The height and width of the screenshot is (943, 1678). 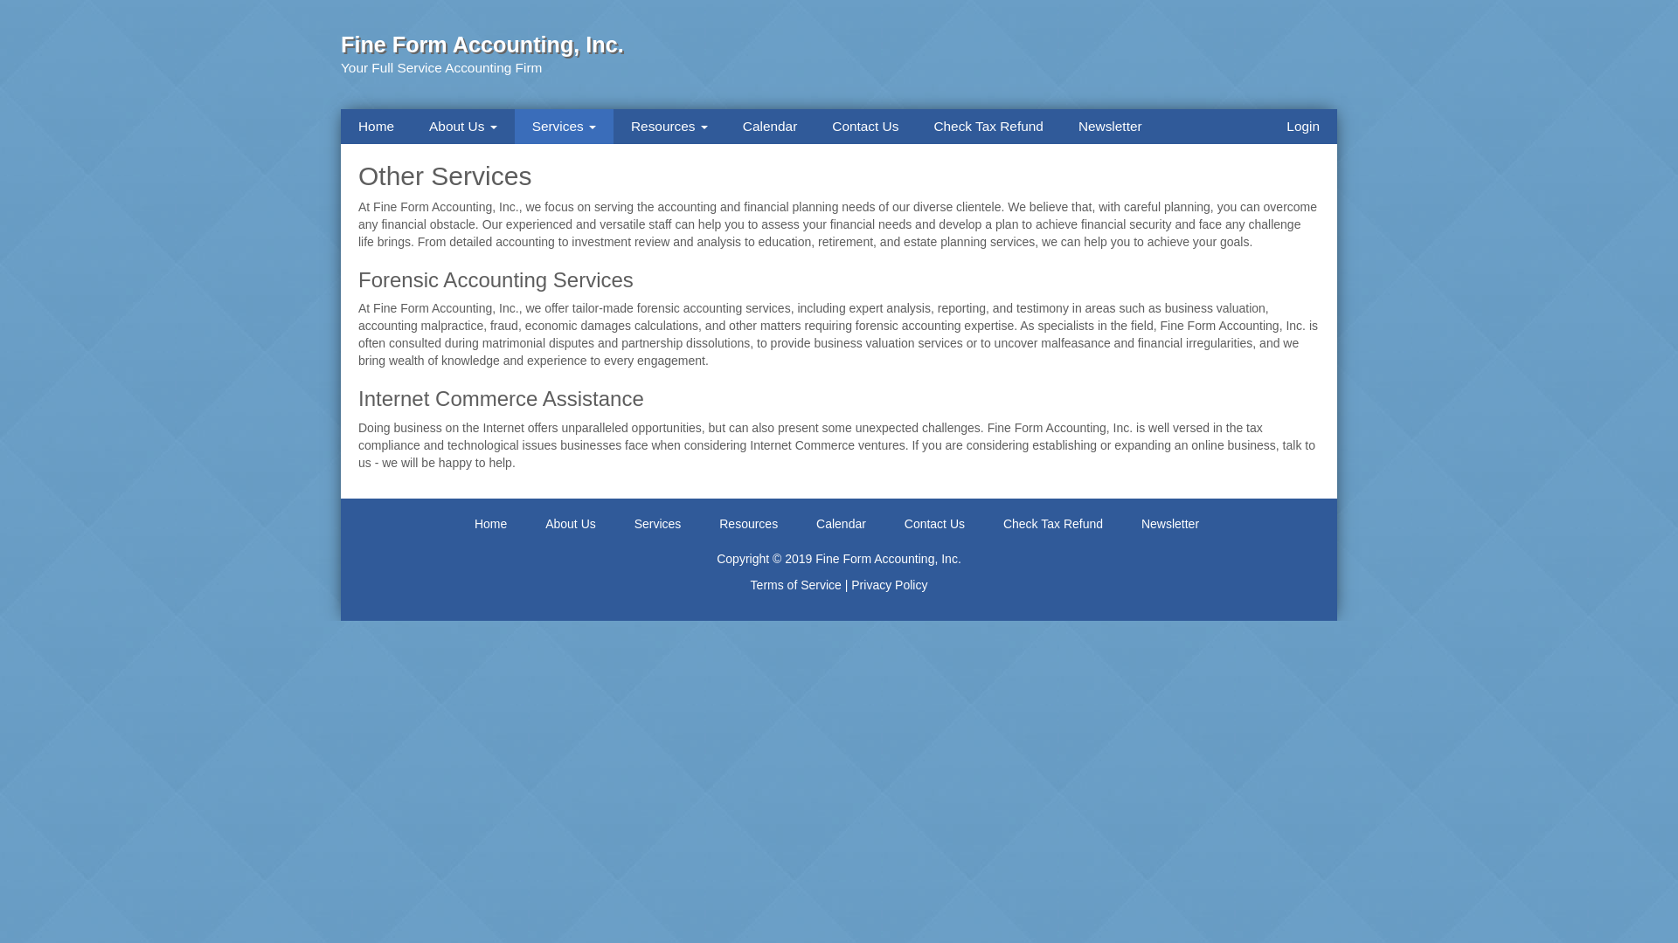 What do you see at coordinates (482, 44) in the screenshot?
I see `Home page` at bounding box center [482, 44].